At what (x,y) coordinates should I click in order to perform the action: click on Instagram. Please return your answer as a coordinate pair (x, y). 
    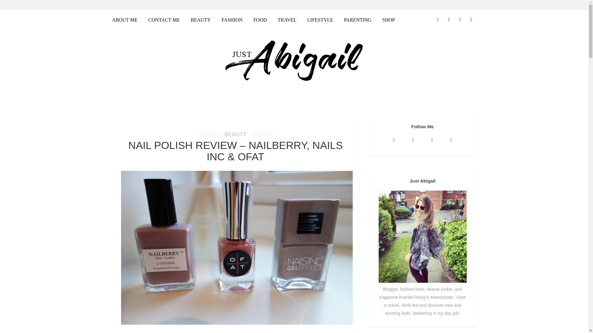
    Looking at the image, I should click on (393, 140).